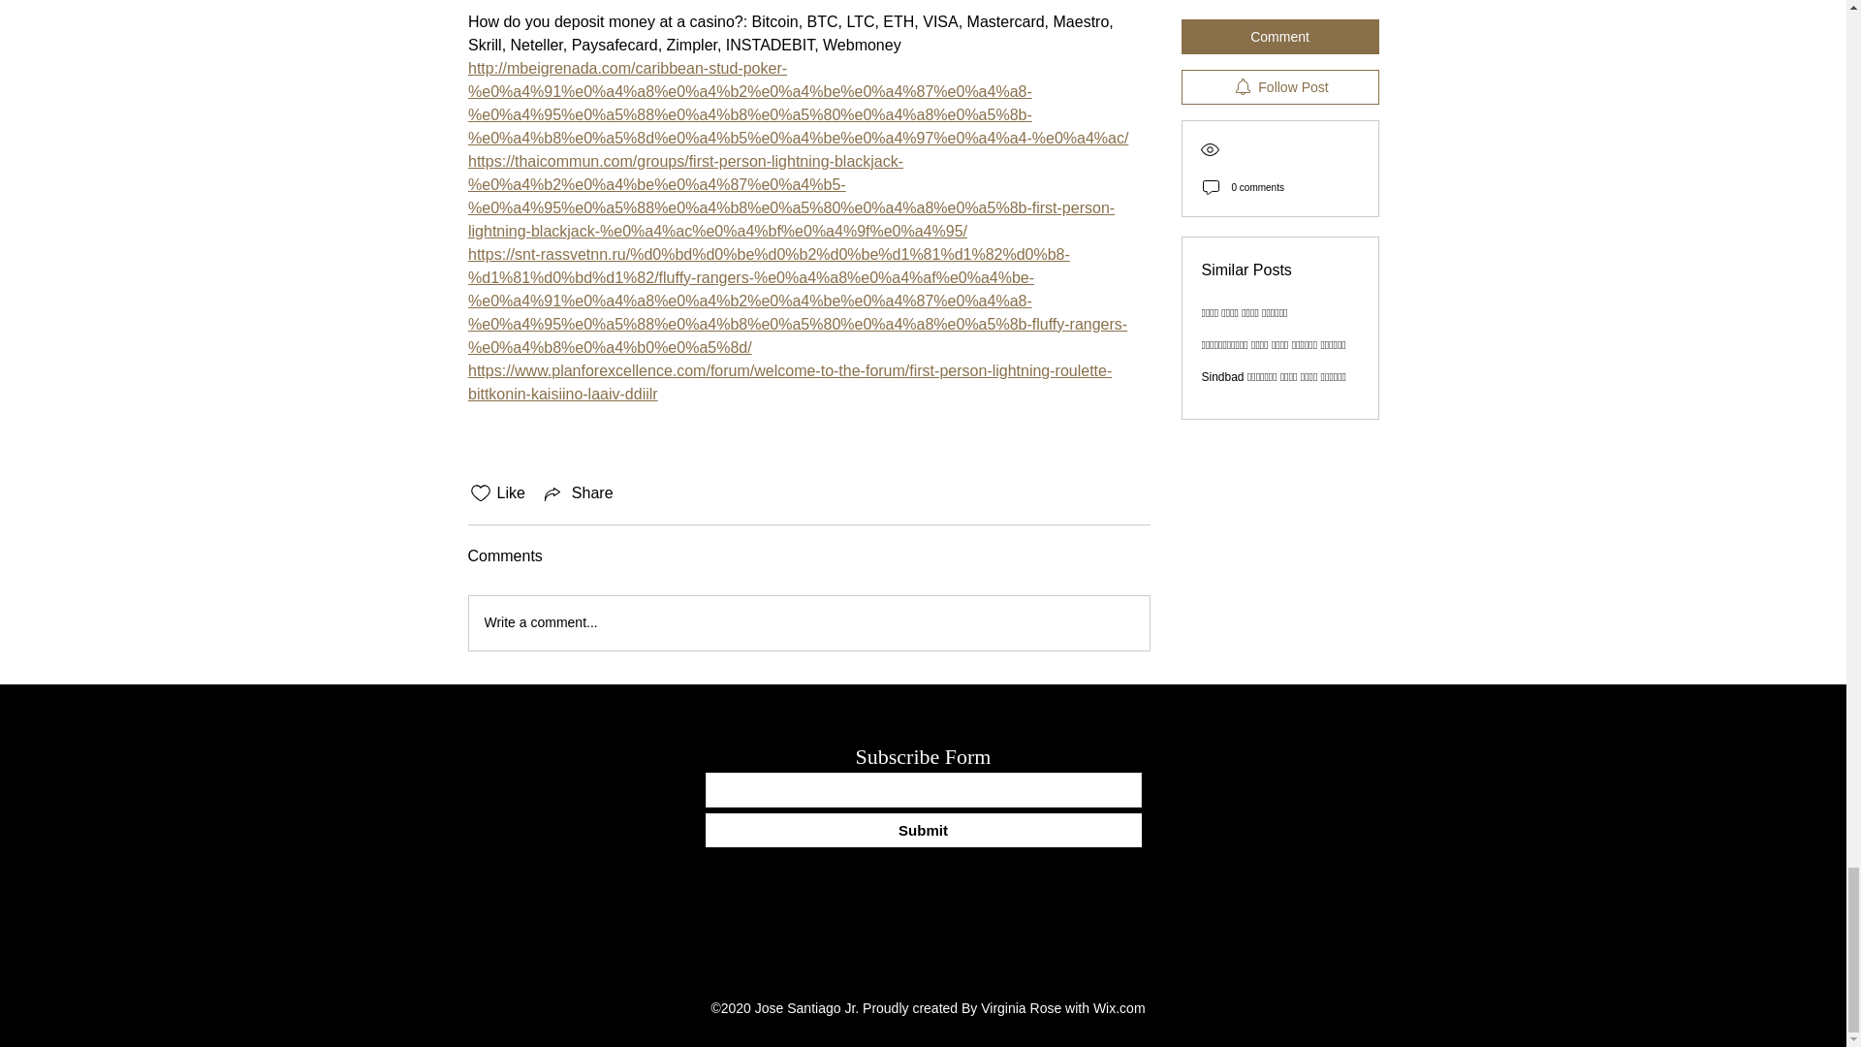 The width and height of the screenshot is (1861, 1047). Describe the element at coordinates (808, 622) in the screenshot. I see `Write a comment...` at that location.